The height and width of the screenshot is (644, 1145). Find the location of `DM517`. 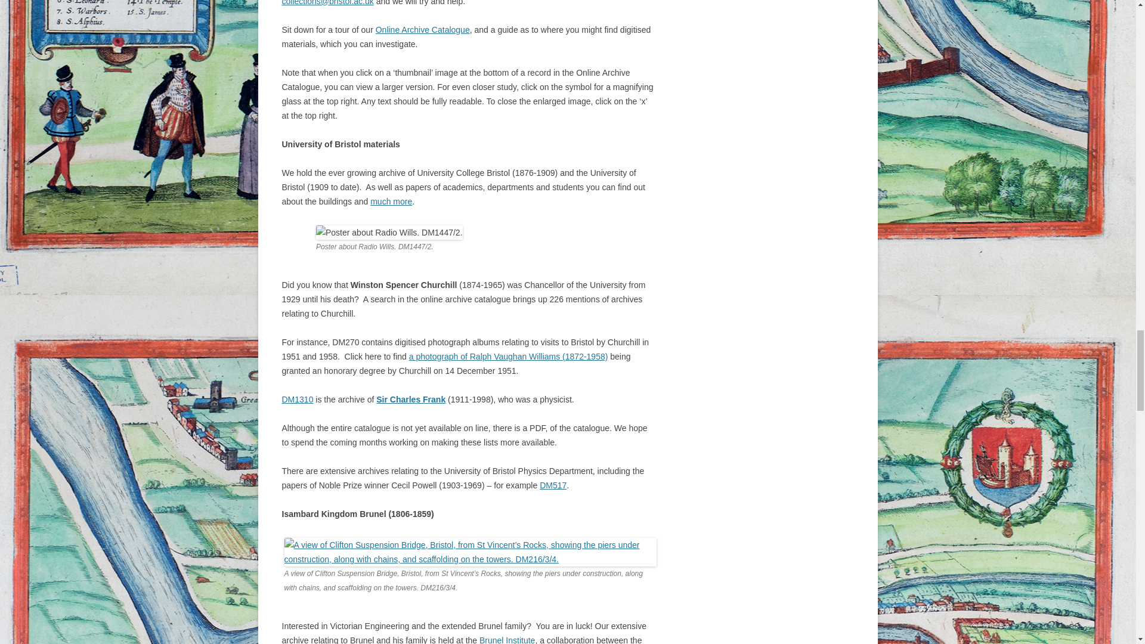

DM517 is located at coordinates (553, 485).